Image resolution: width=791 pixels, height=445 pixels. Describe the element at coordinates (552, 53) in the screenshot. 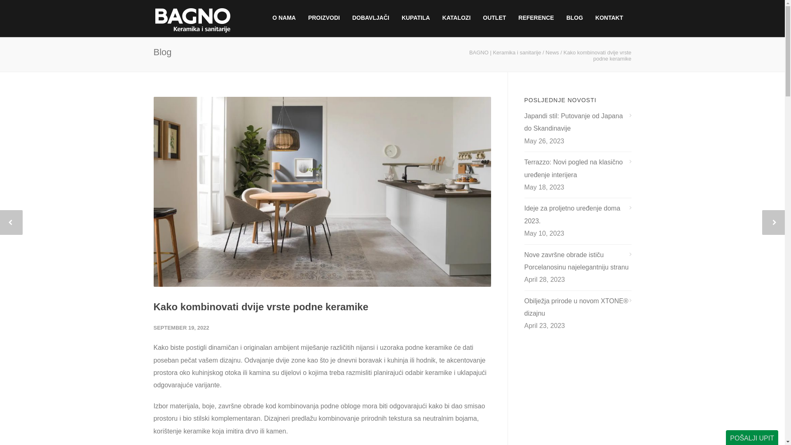

I see `News` at that location.